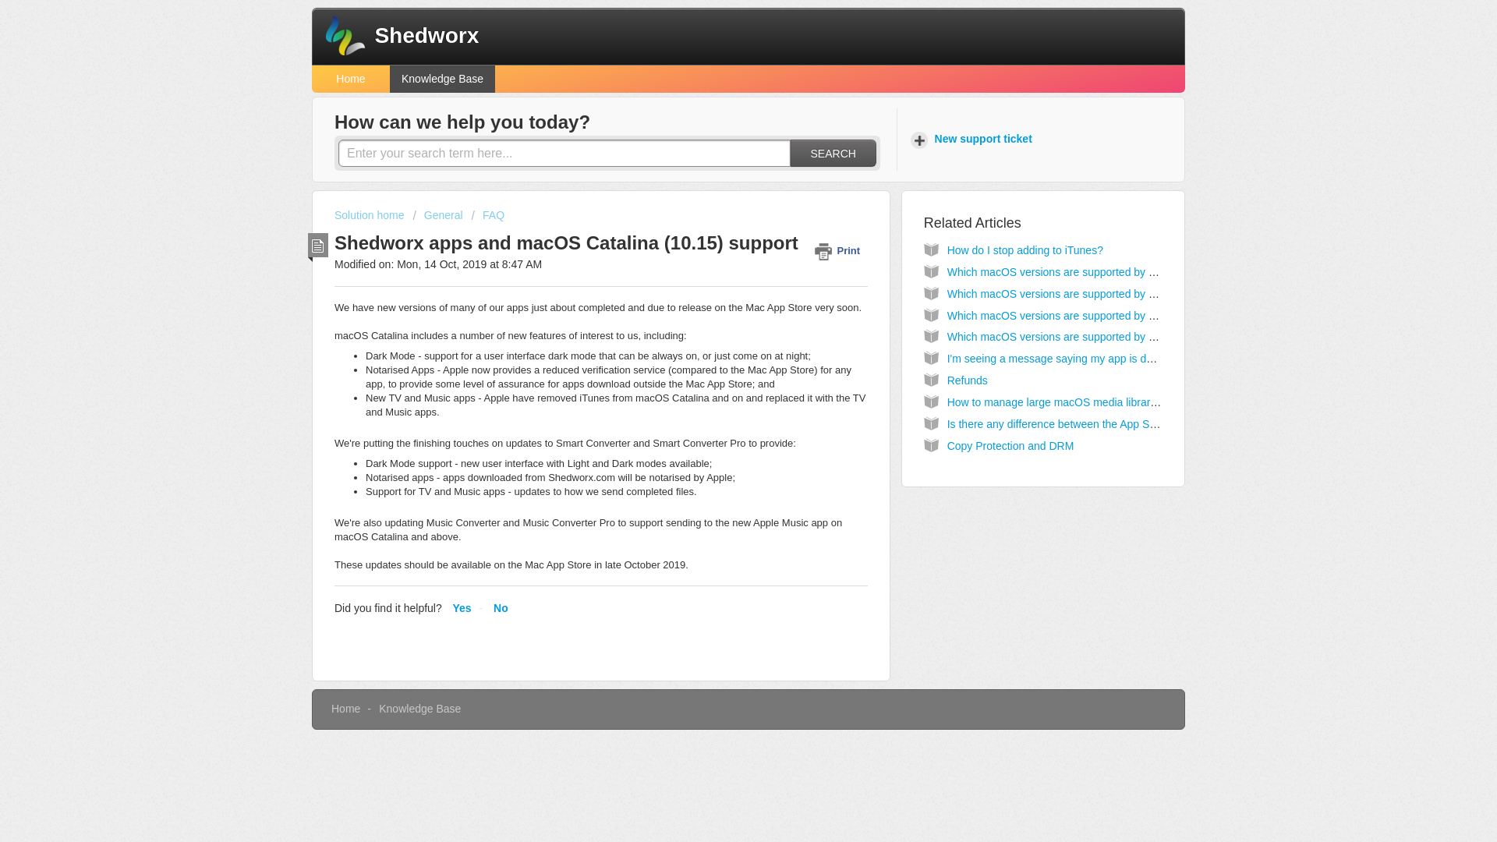 The width and height of the screenshot is (1497, 842). Describe the element at coordinates (442, 79) in the screenshot. I see `Knowledge Base` at that location.